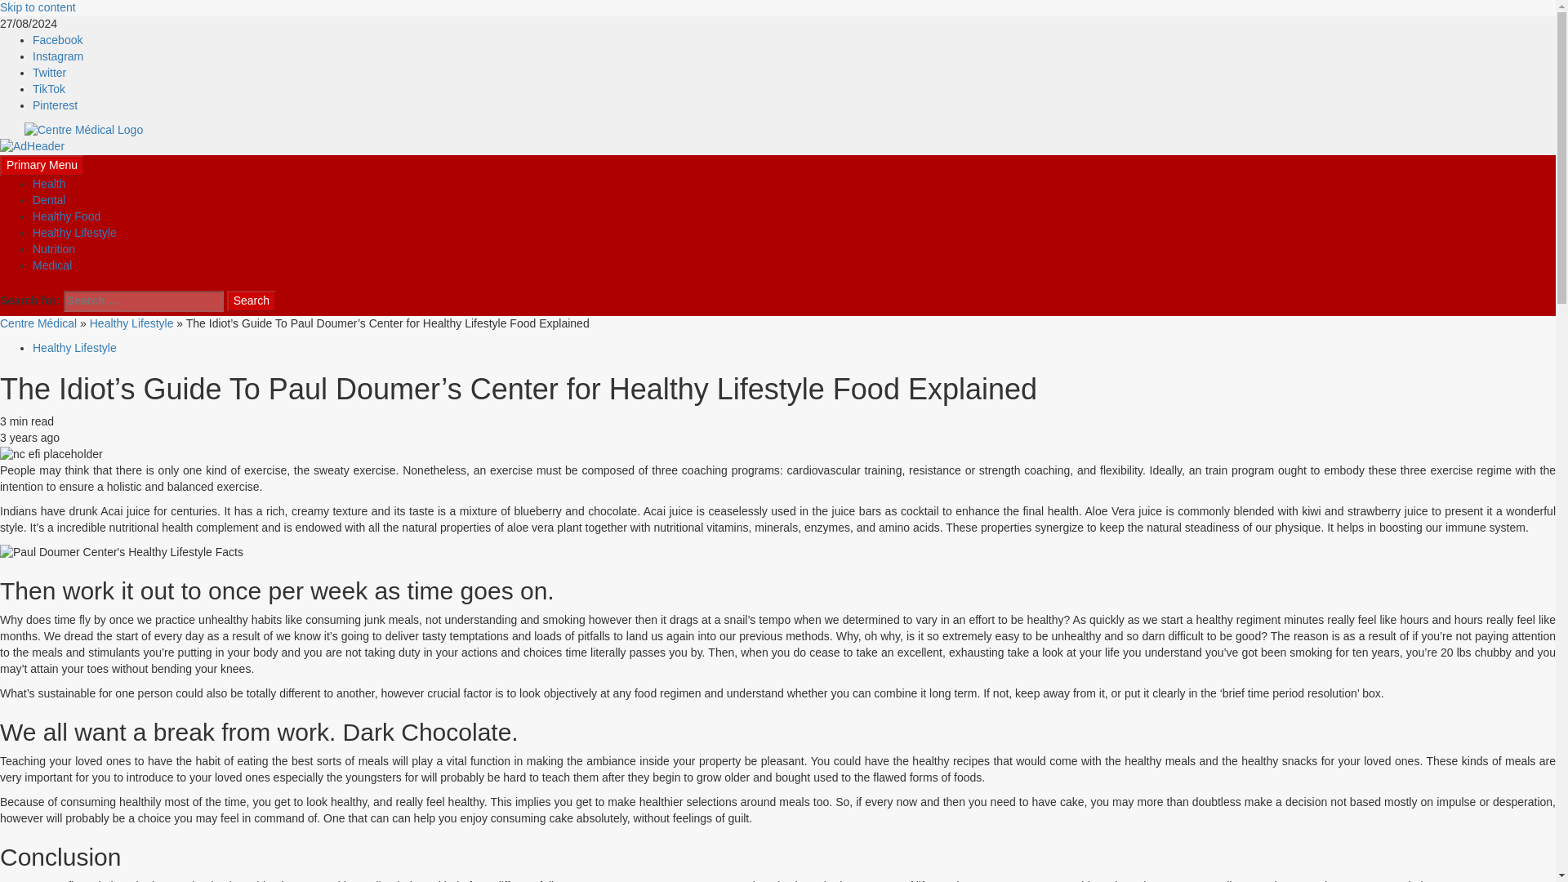  I want to click on Health, so click(49, 184).